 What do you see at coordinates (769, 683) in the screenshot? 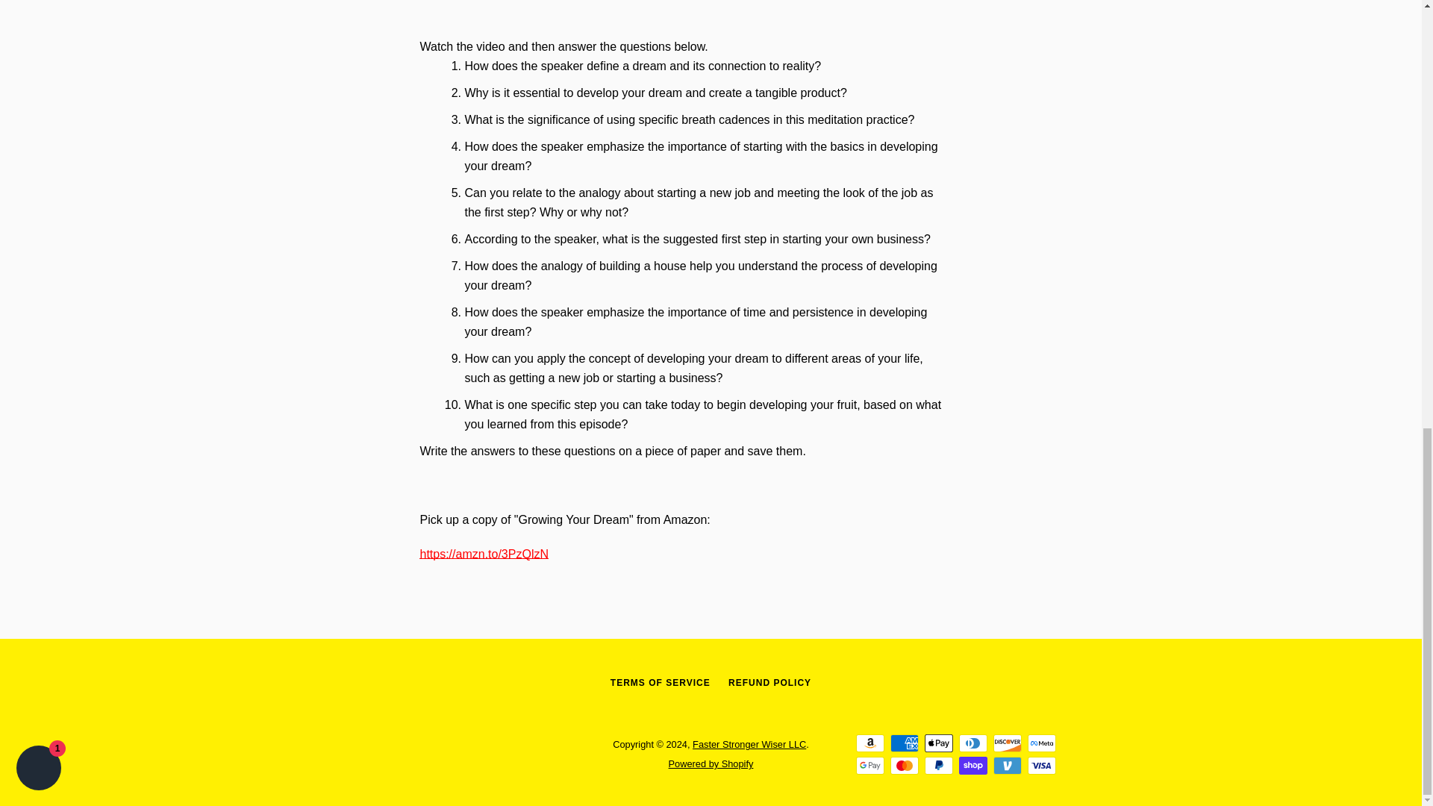
I see `REFUND POLICY` at bounding box center [769, 683].